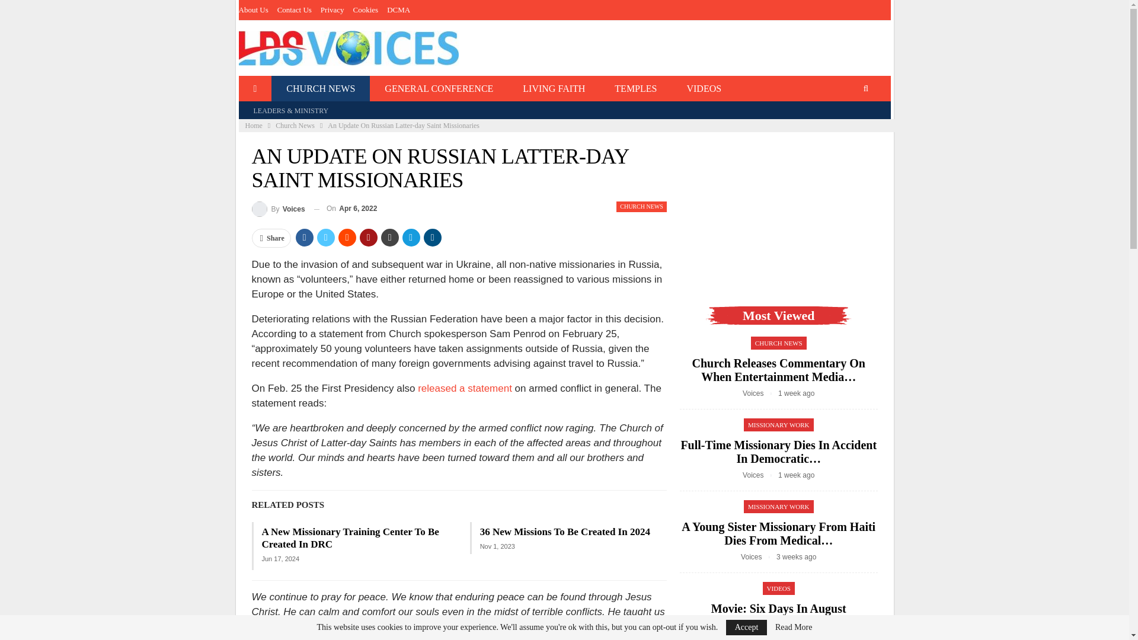  I want to click on A New Missionary Training Center To Be Created In DRC, so click(350, 537).